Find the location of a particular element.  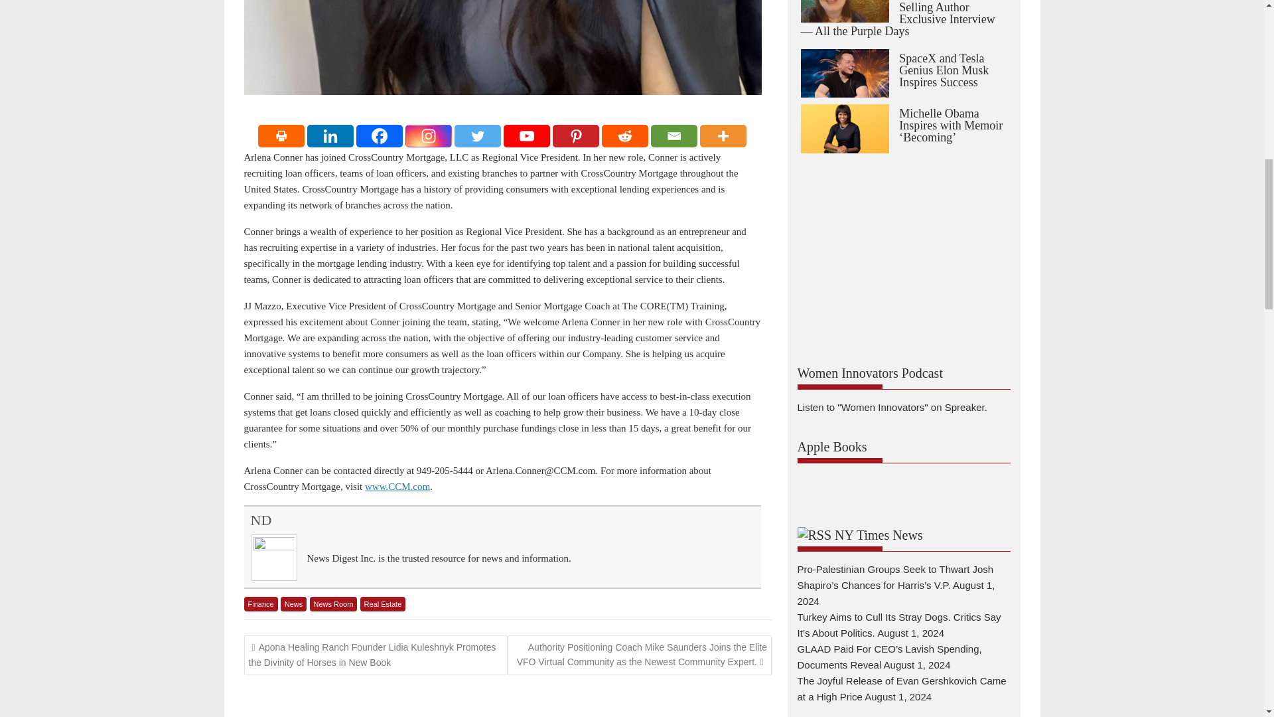

Finance is located at coordinates (261, 604).